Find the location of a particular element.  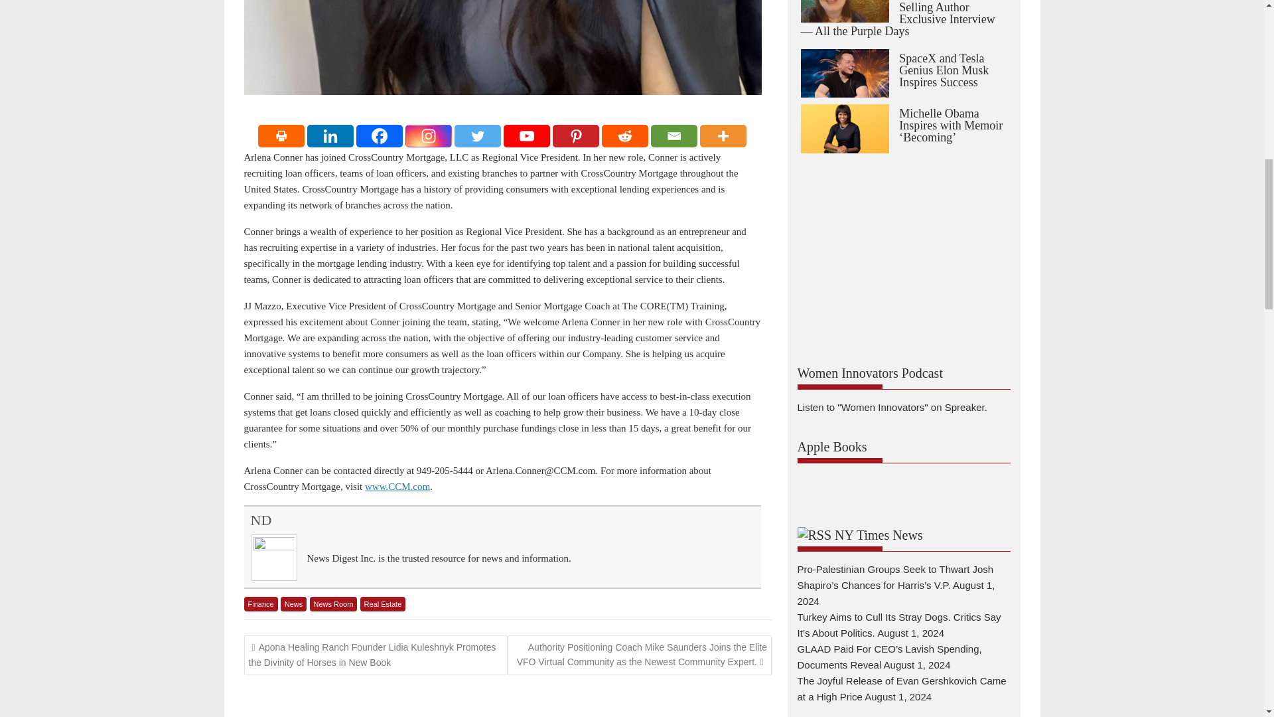

Finance is located at coordinates (261, 604).